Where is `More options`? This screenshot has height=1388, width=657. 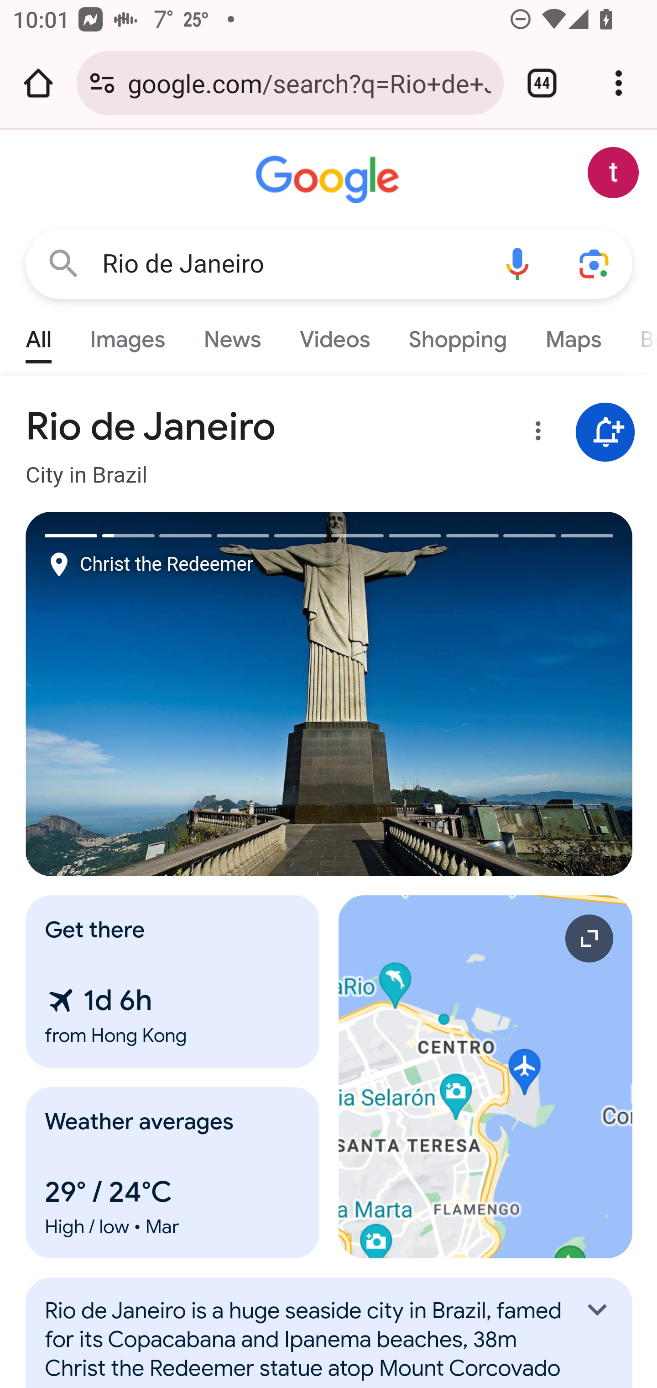
More options is located at coordinates (535, 434).